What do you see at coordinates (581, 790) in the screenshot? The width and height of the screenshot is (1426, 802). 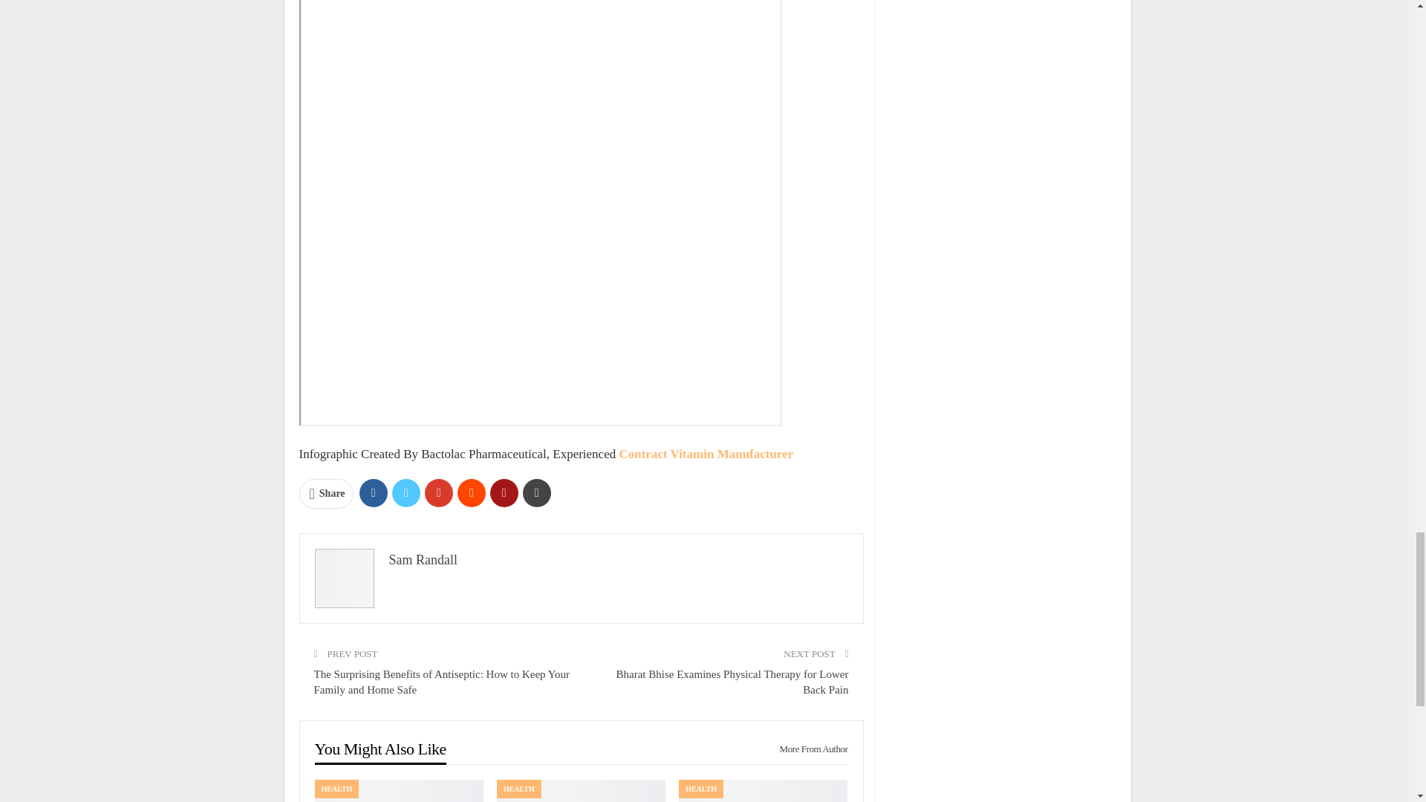 I see `The Ethical Framework of Locum Tenens Practice` at bounding box center [581, 790].